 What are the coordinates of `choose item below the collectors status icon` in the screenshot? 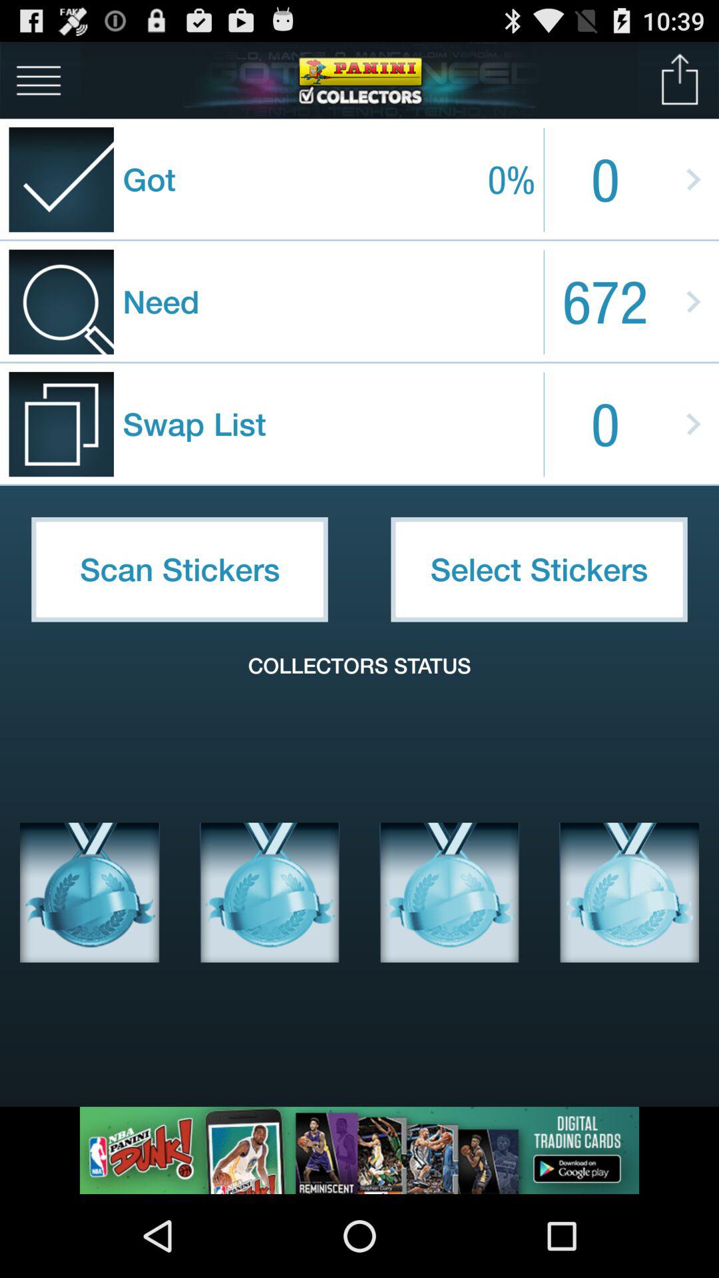 It's located at (629, 893).